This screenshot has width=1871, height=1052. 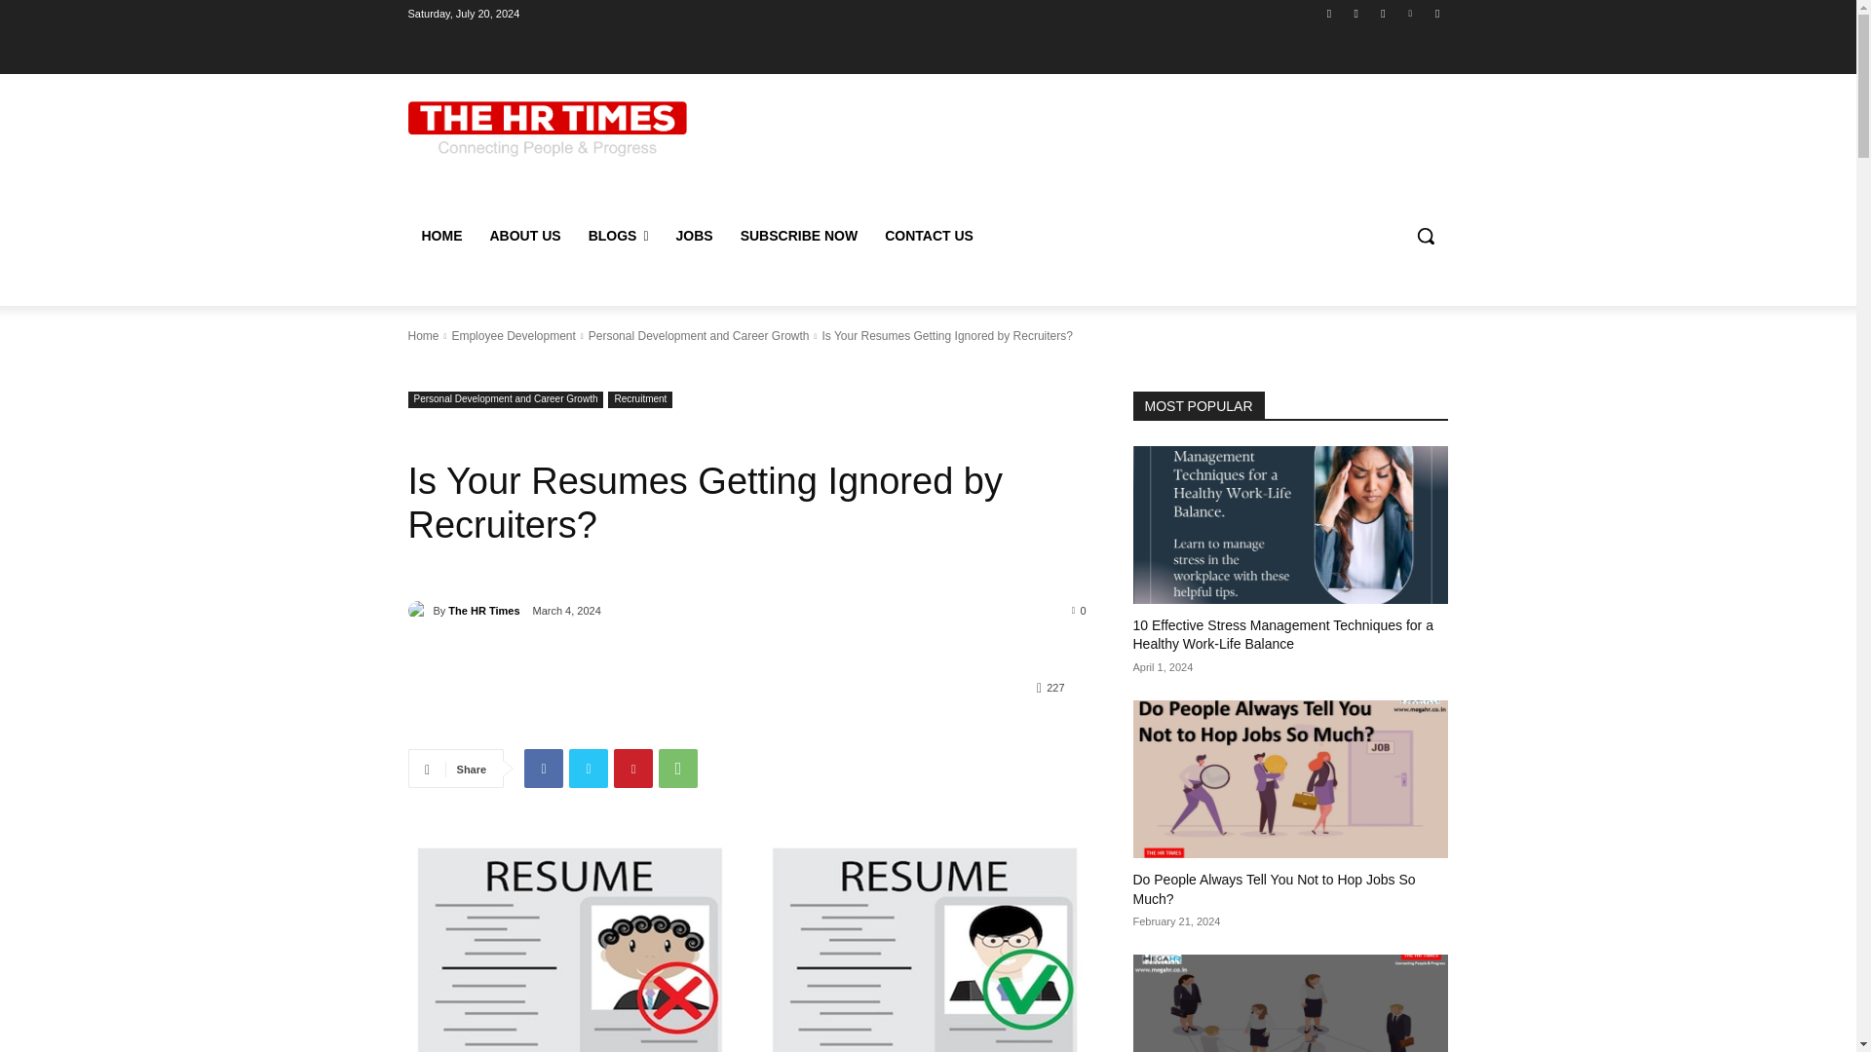 What do you see at coordinates (419, 610) in the screenshot?
I see `The HR Times` at bounding box center [419, 610].